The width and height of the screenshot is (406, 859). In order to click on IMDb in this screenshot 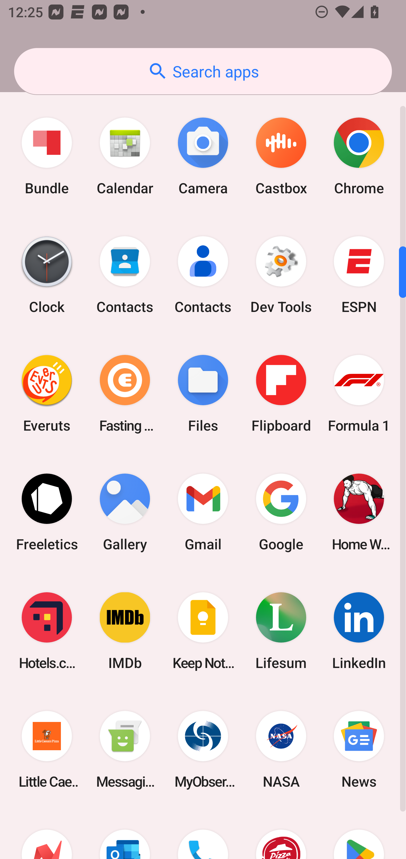, I will do `click(125, 631)`.